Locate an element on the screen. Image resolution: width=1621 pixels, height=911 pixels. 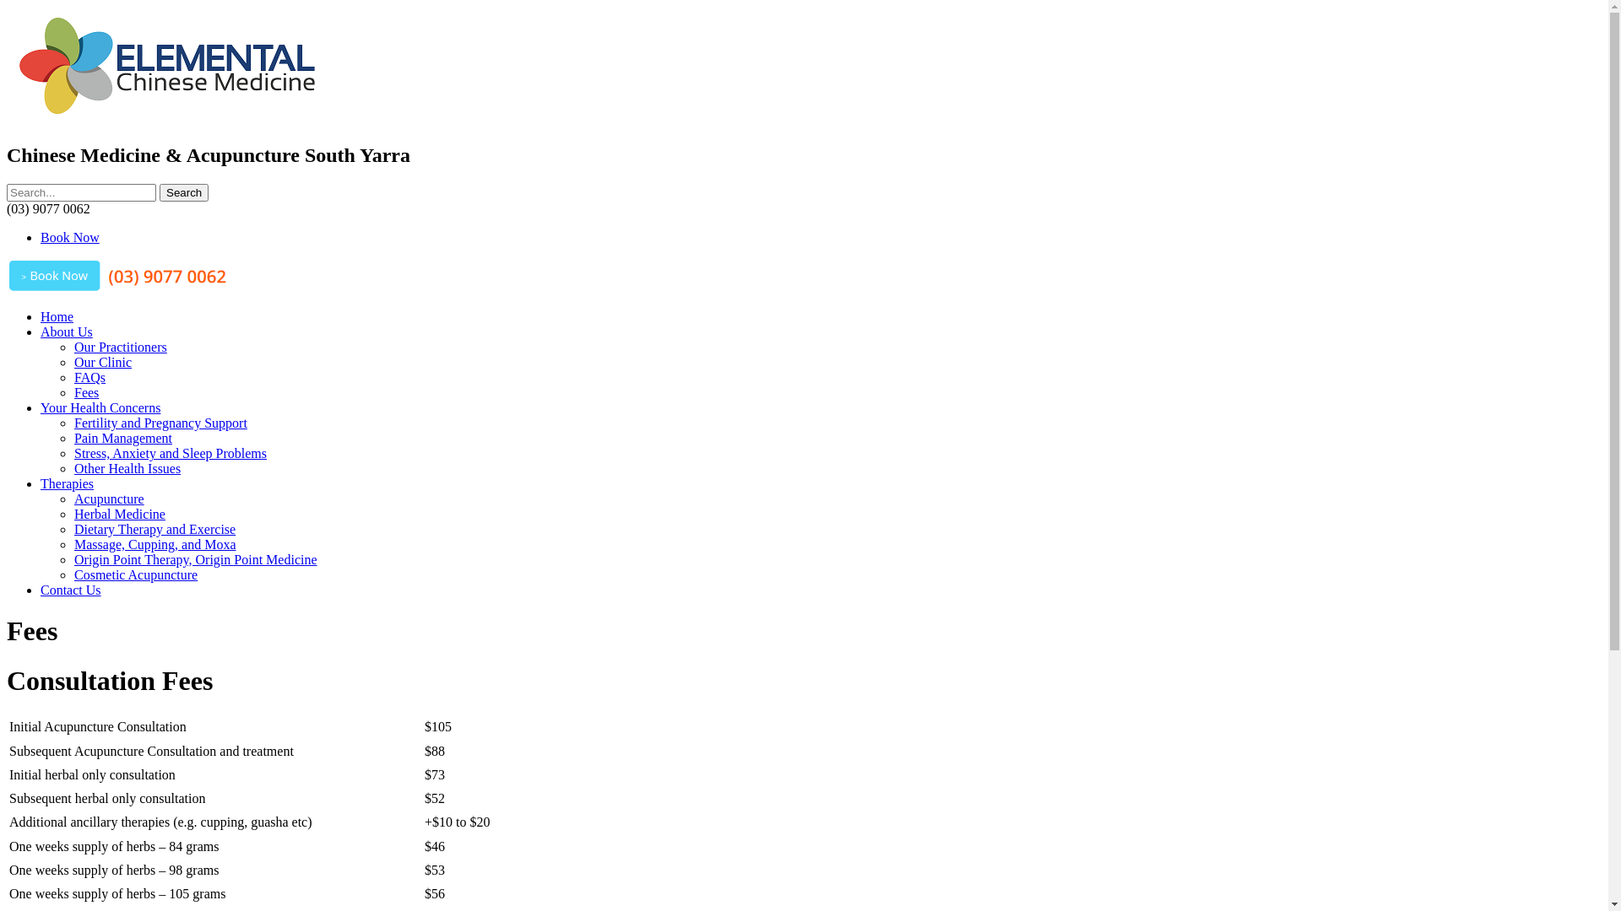
Home is located at coordinates (57, 317).